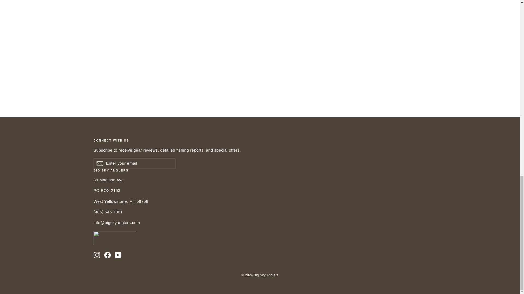 The width and height of the screenshot is (524, 294). Describe the element at coordinates (118, 255) in the screenshot. I see `Big Sky Anglers on YouTube` at that location.